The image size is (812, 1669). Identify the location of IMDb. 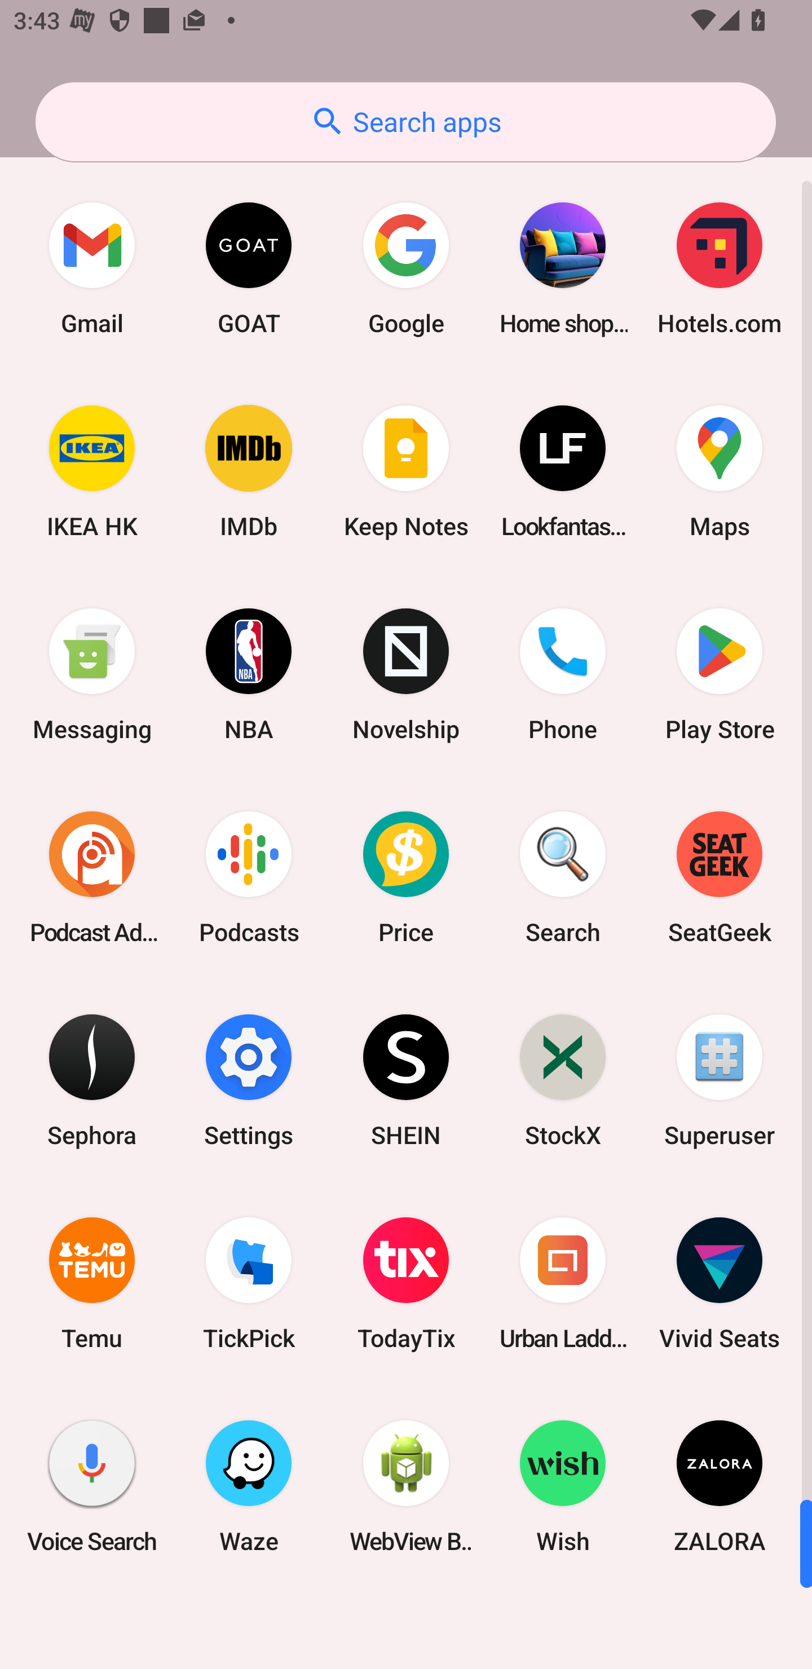
(249, 471).